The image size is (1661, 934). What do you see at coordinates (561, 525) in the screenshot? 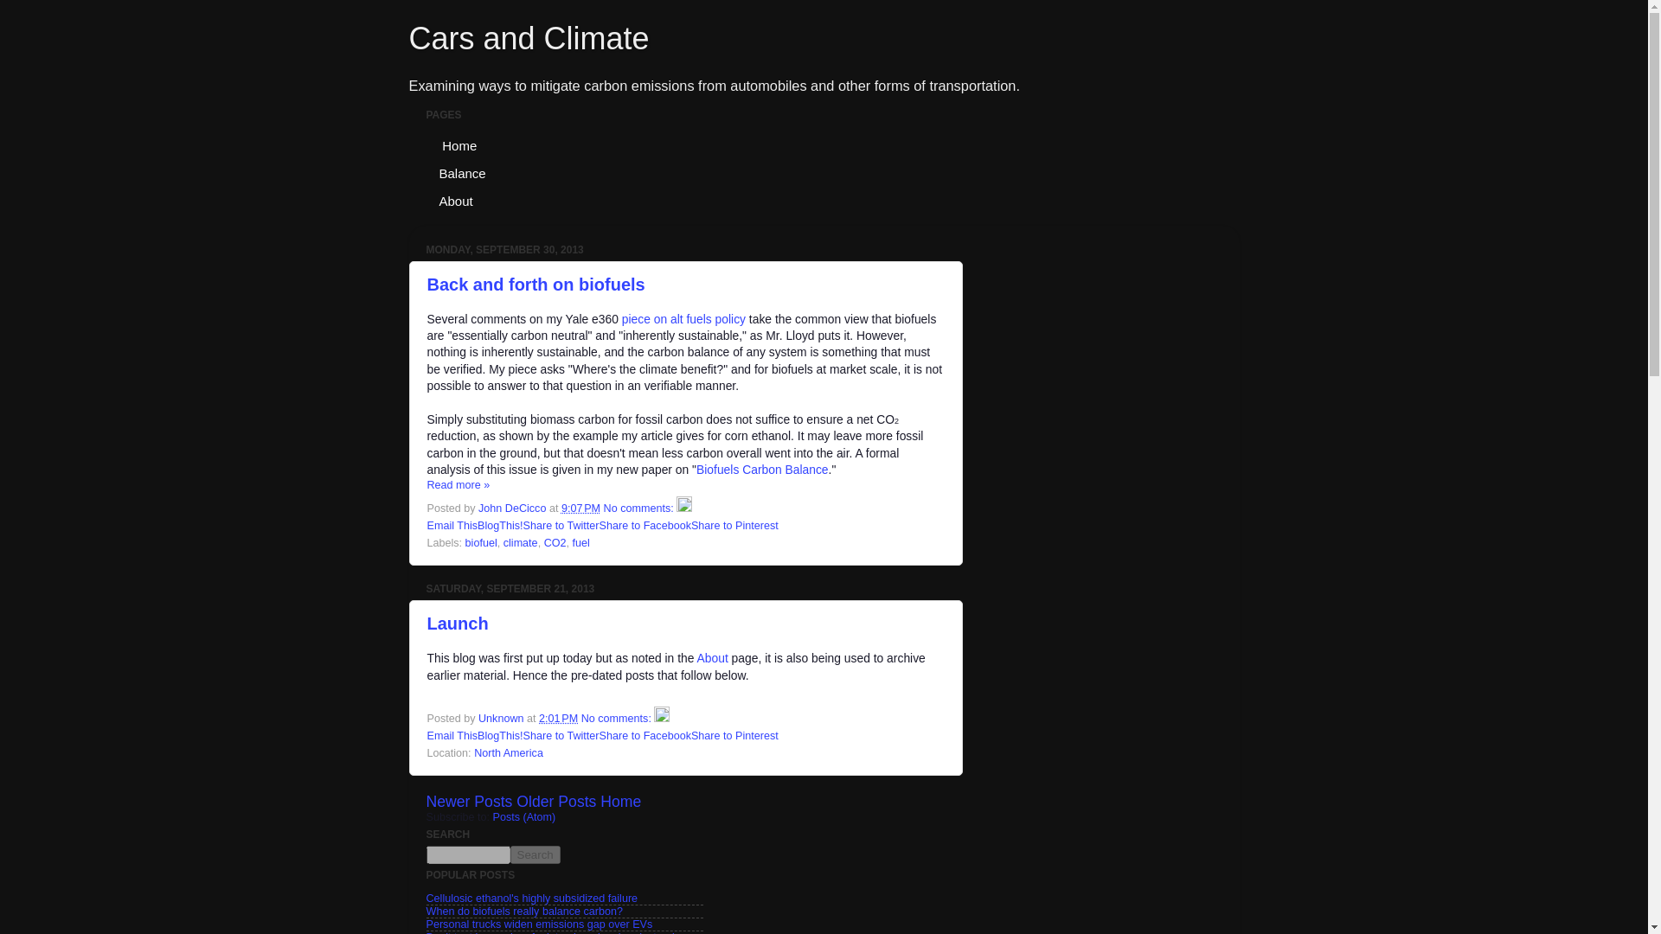
I see `Share to Twitter` at bounding box center [561, 525].